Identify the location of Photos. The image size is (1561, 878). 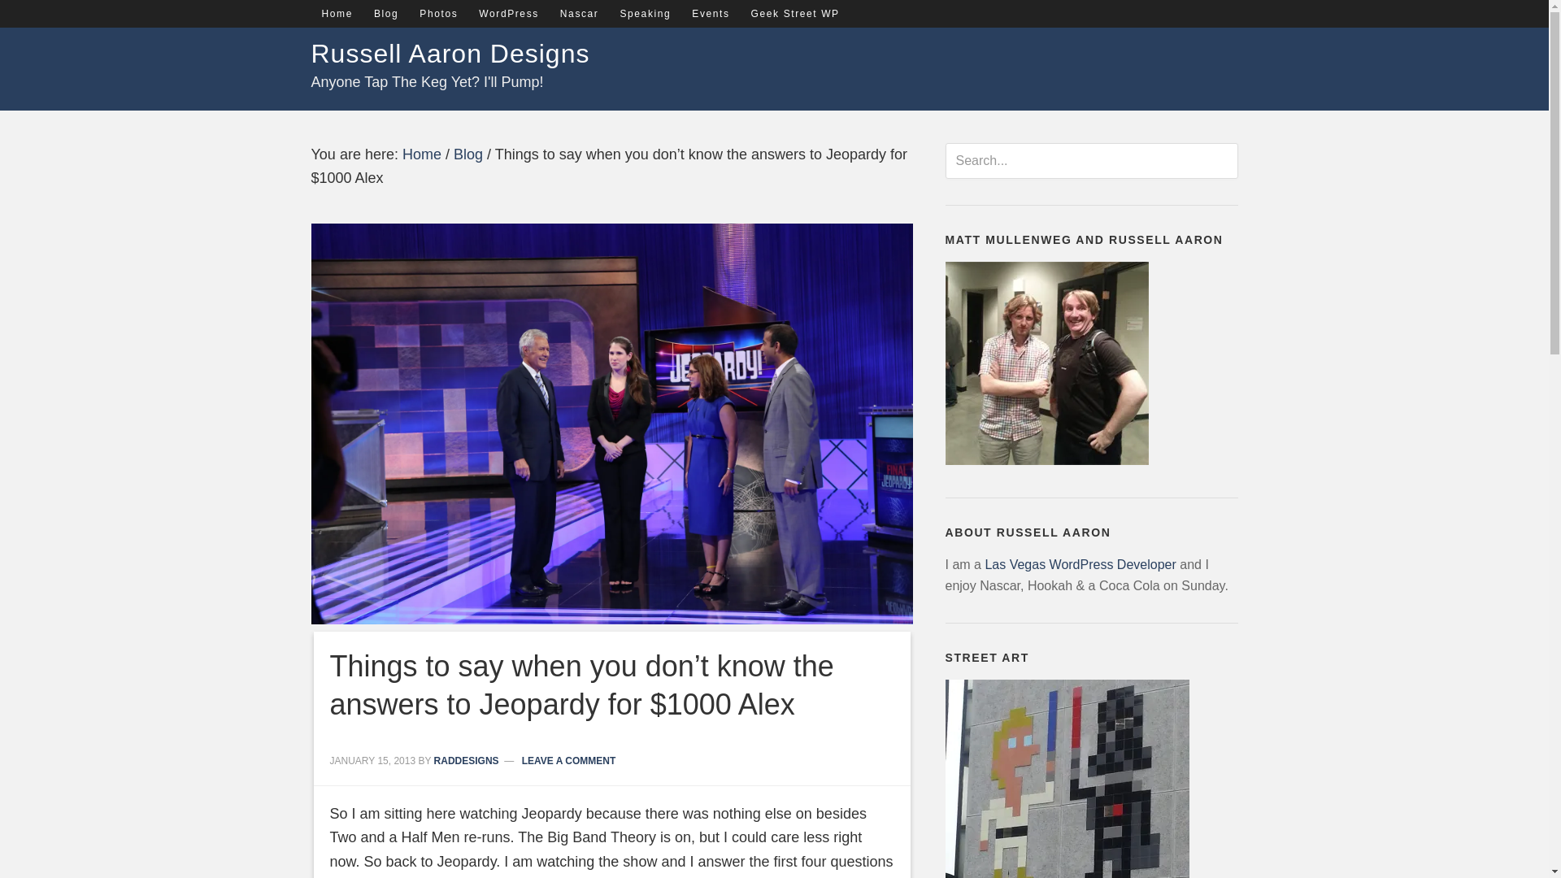
(439, 13).